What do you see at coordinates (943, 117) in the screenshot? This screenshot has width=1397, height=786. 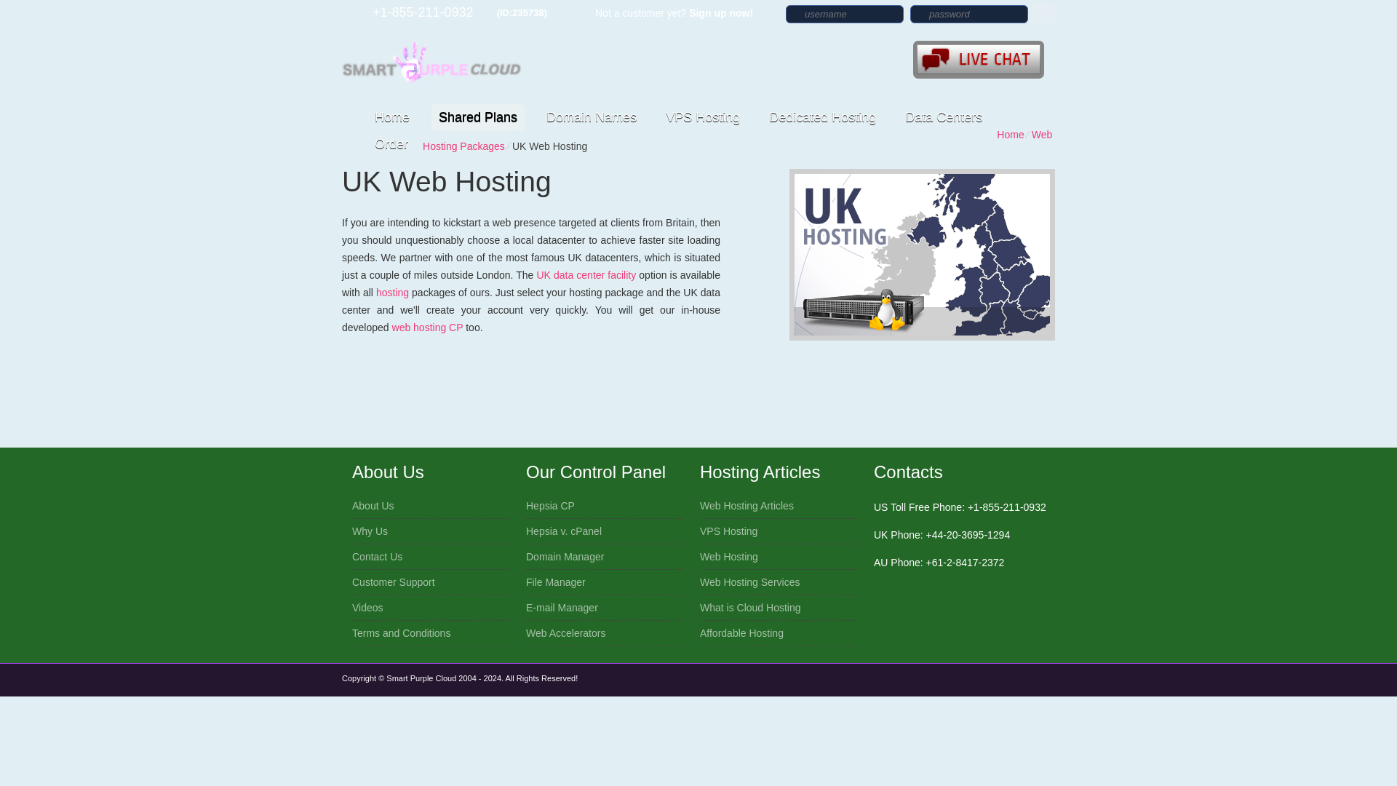 I see `Data Centers` at bounding box center [943, 117].